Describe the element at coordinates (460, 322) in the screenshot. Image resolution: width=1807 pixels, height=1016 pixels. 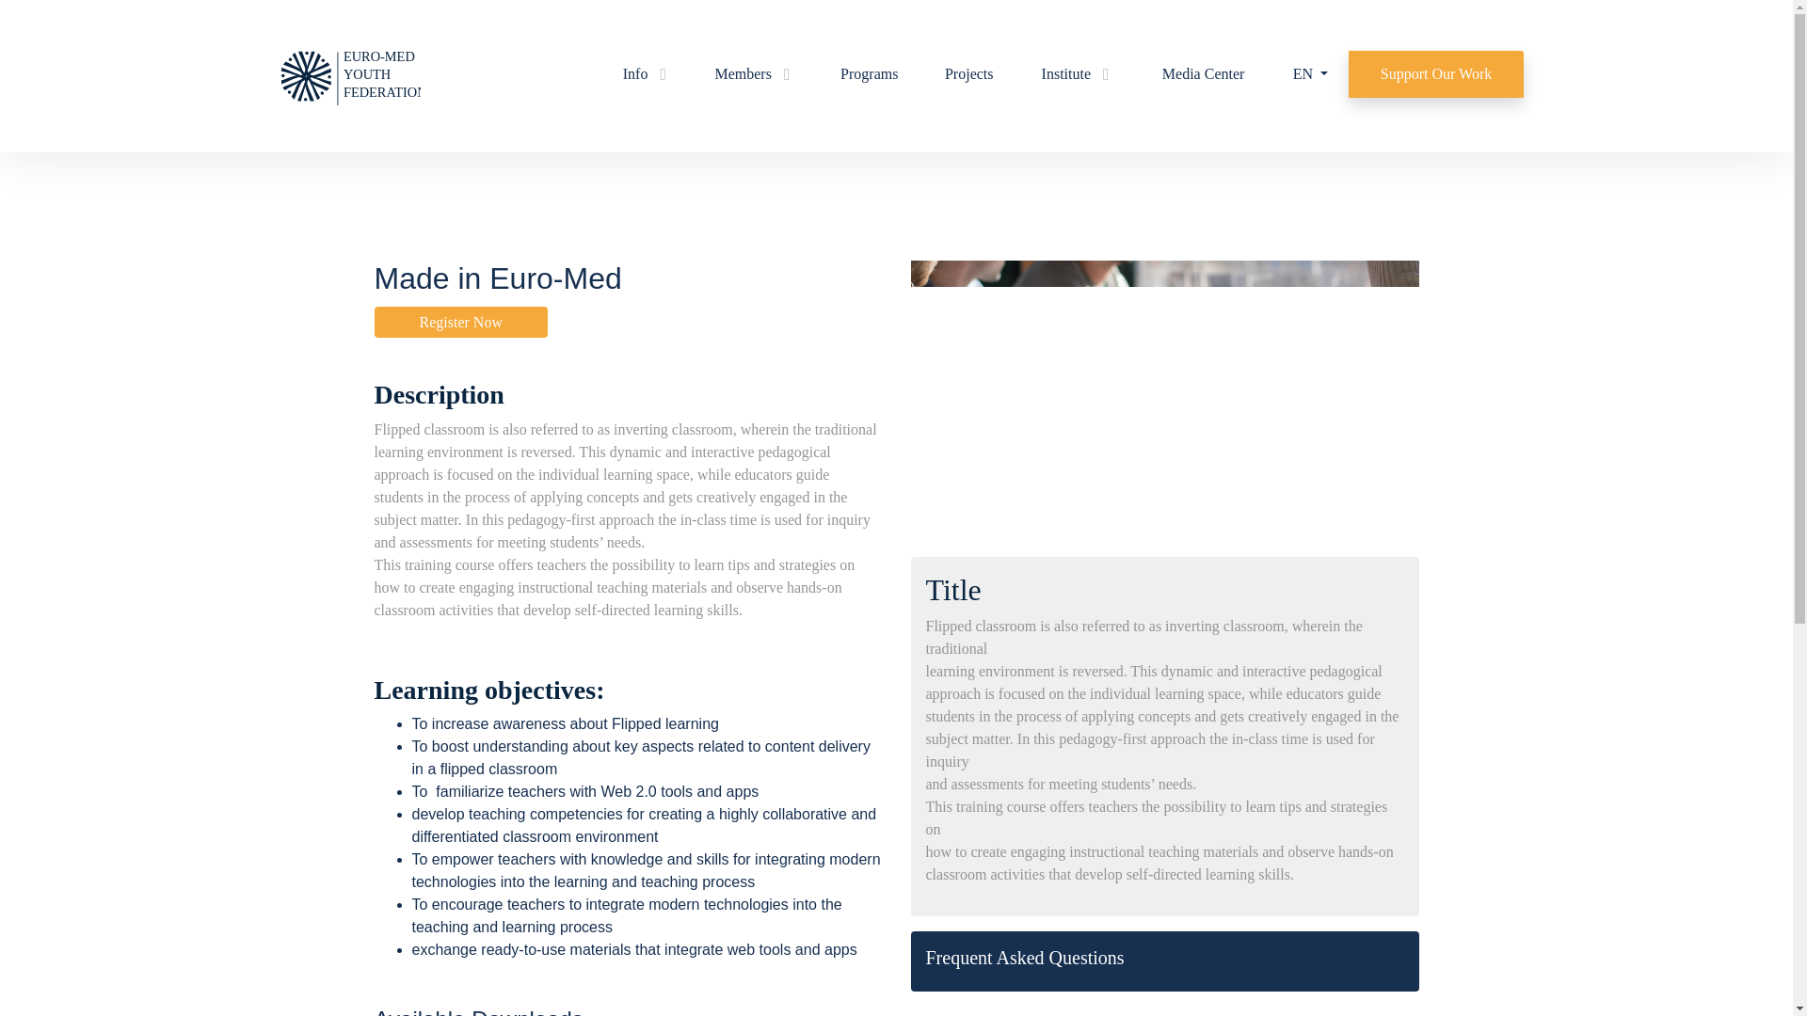
I see `Register Now` at that location.